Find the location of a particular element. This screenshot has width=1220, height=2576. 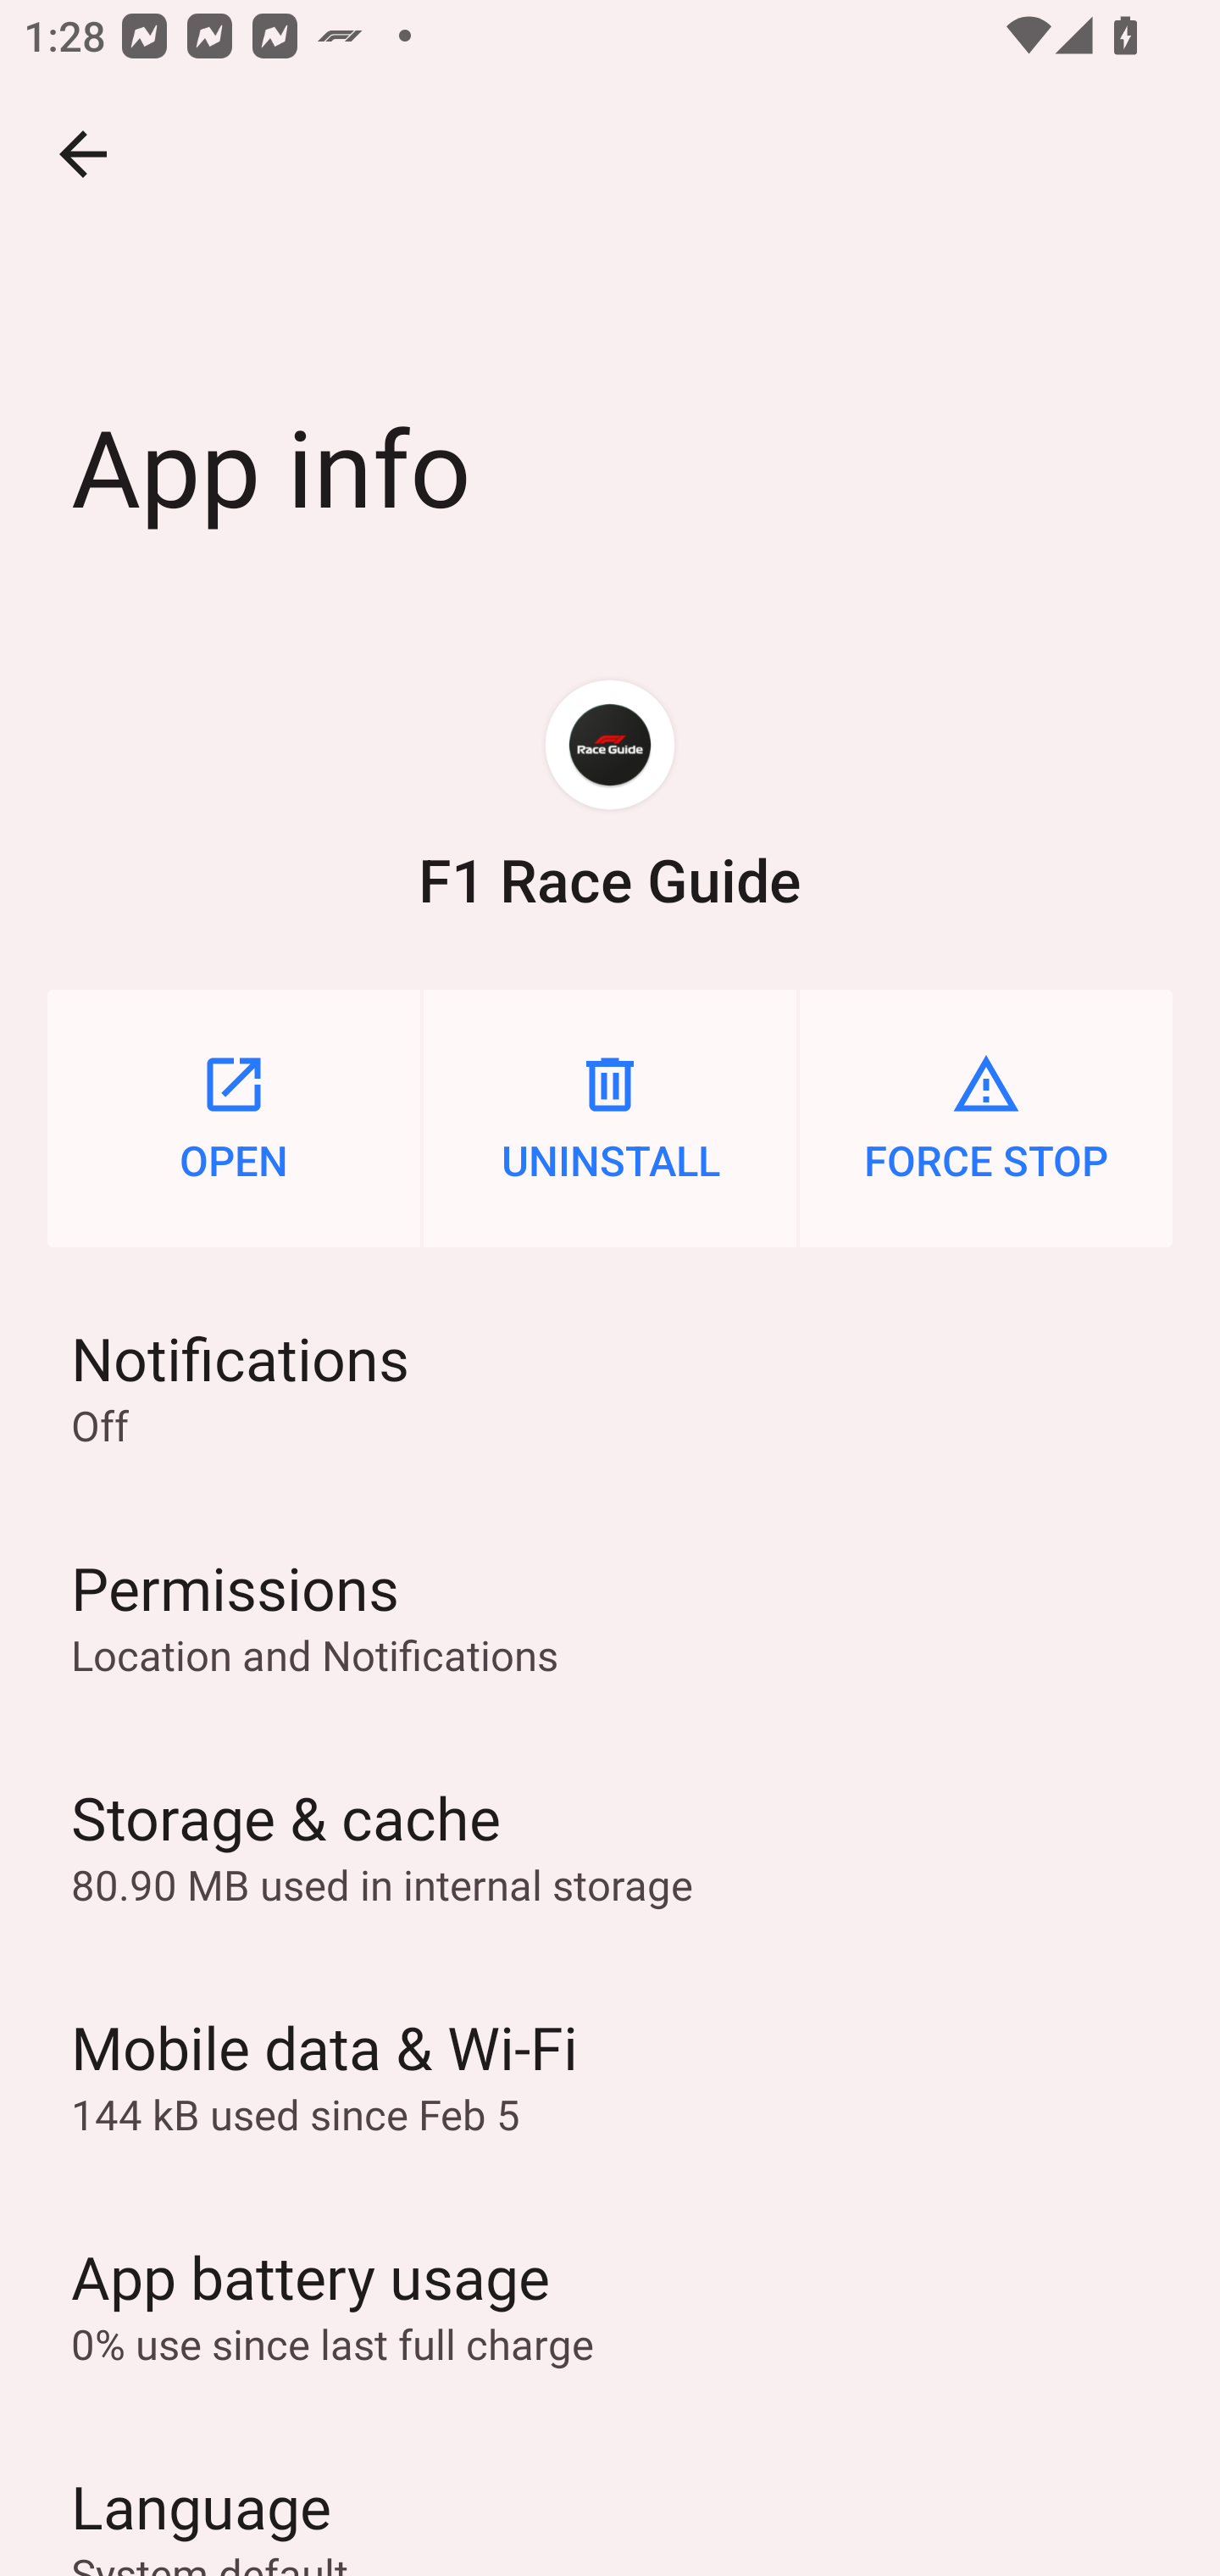

Navigate up is located at coordinates (83, 154).